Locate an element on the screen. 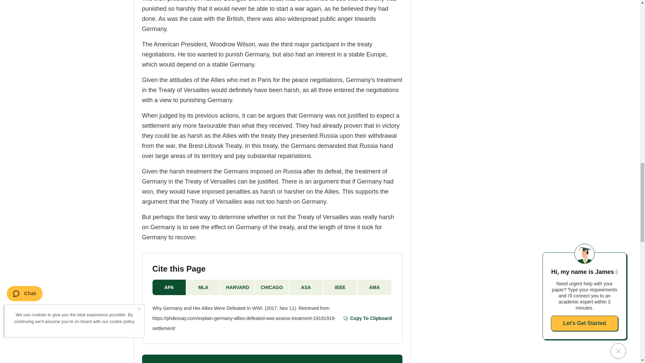  ASA is located at coordinates (306, 287).